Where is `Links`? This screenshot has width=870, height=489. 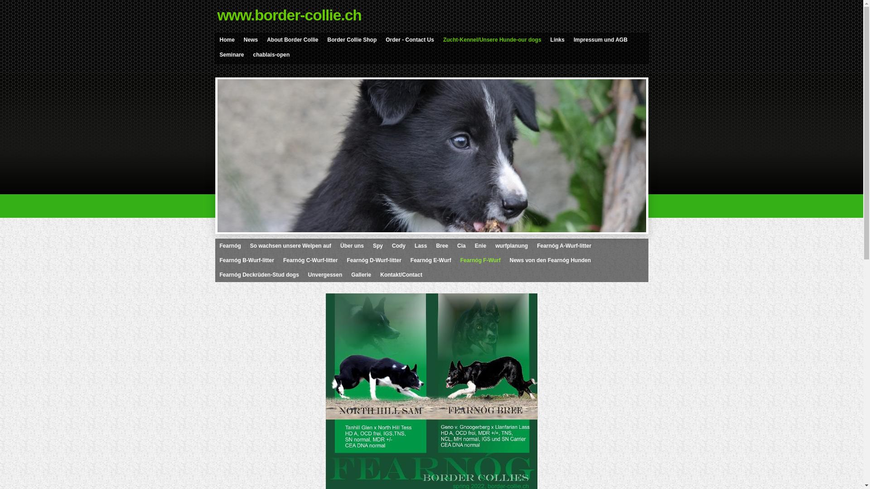
Links is located at coordinates (557, 40).